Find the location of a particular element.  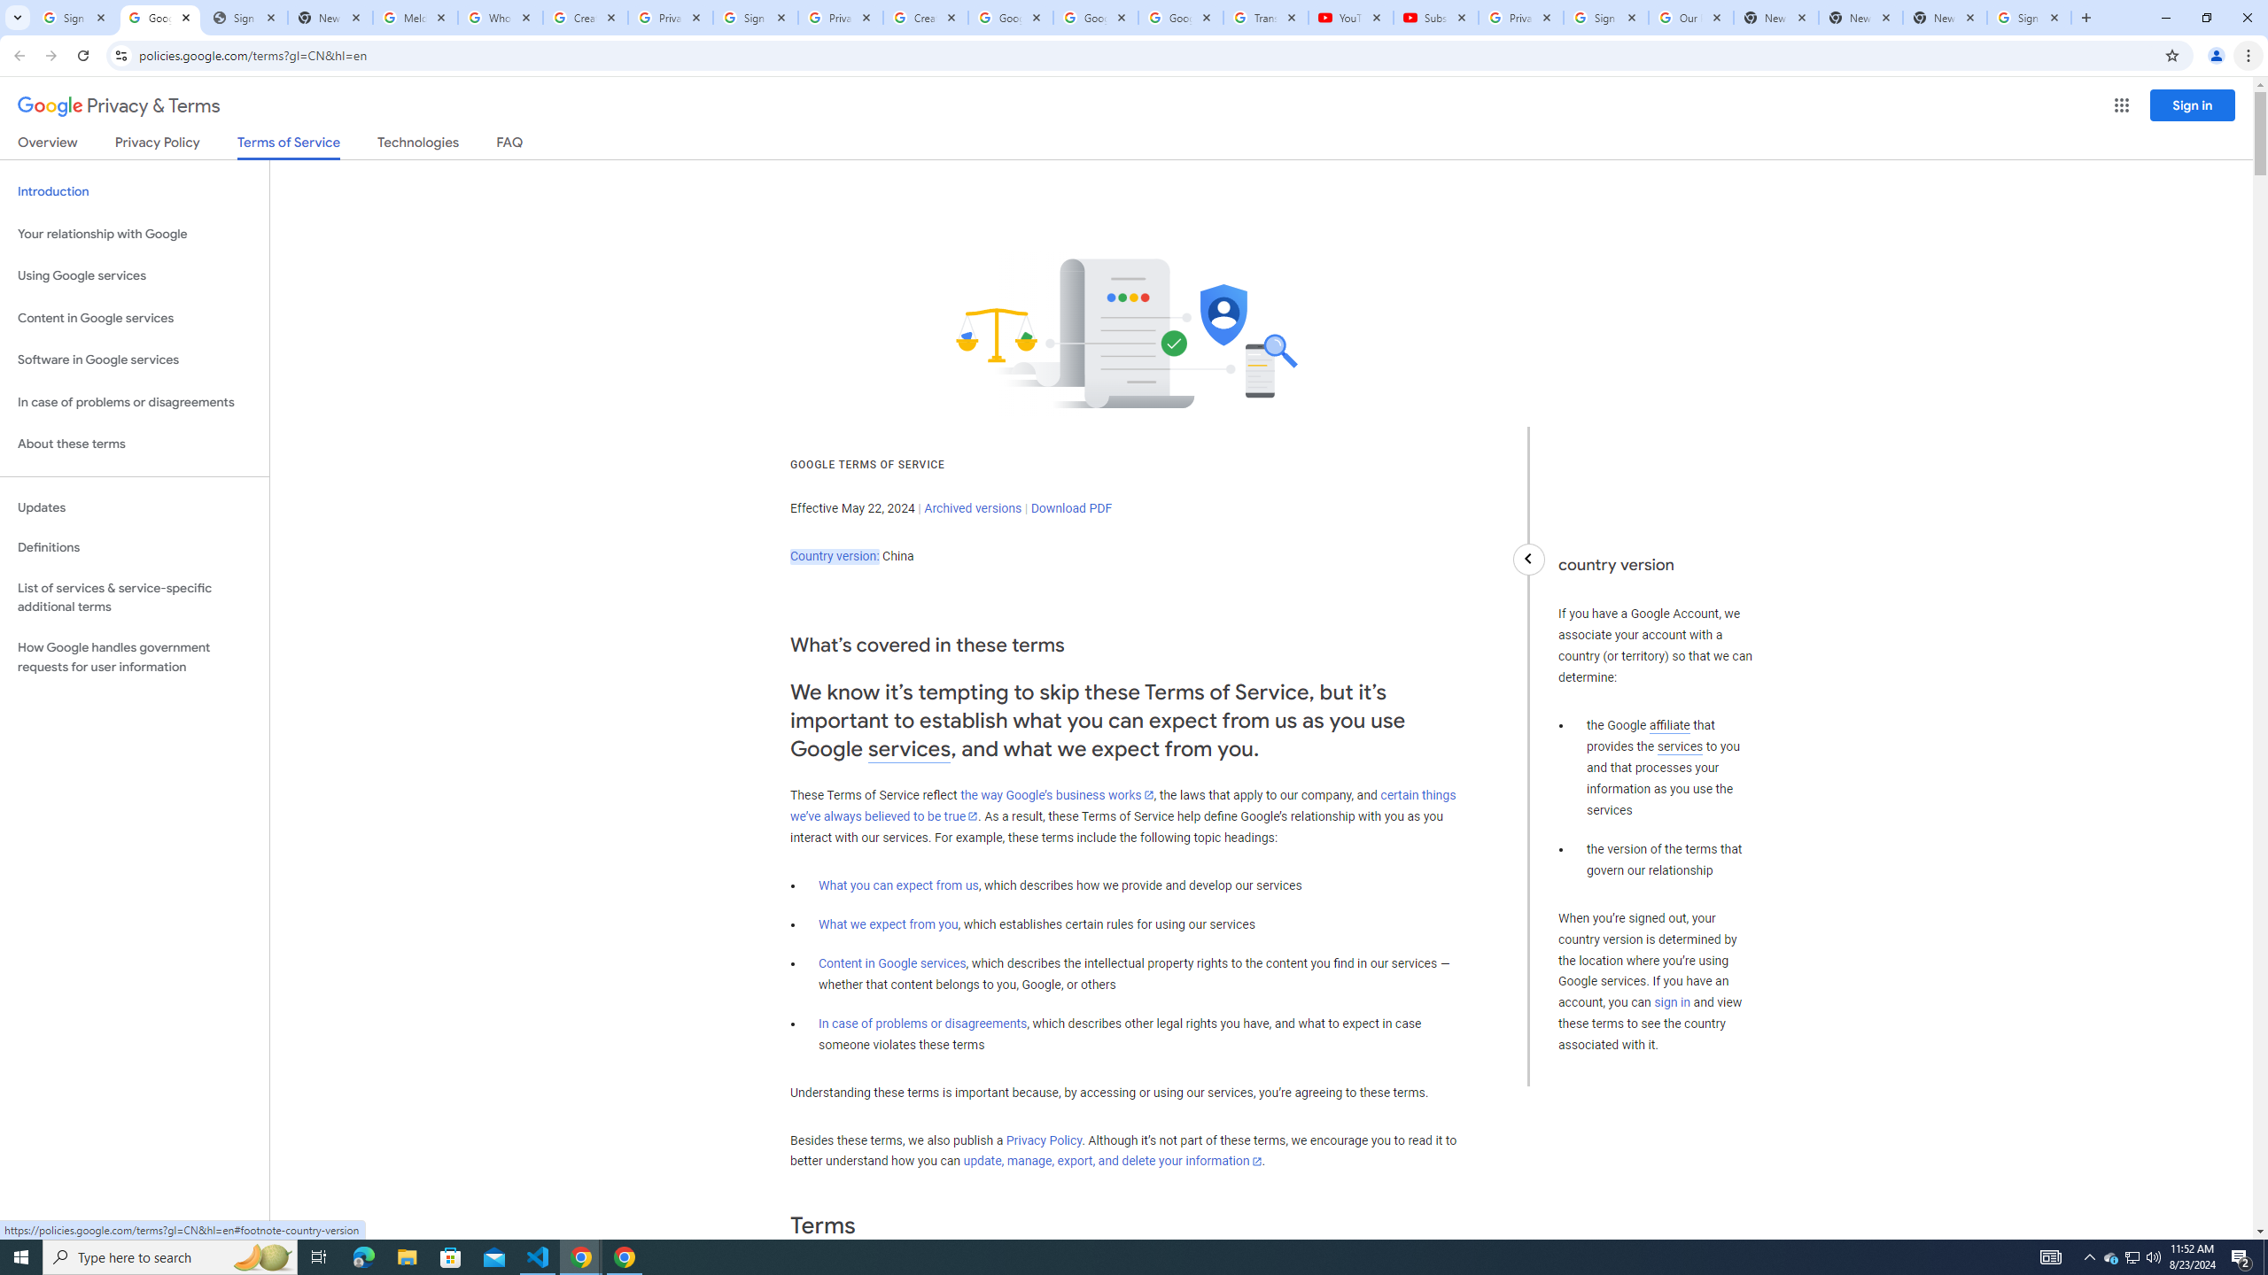

Overview is located at coordinates (48, 145).